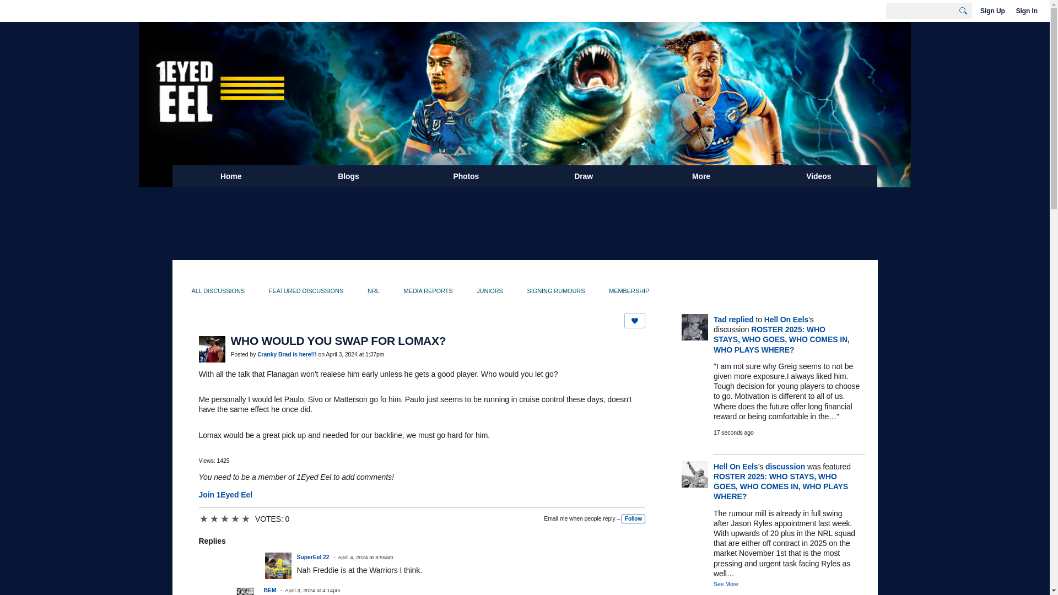 The image size is (1058, 595). What do you see at coordinates (701, 176) in the screenshot?
I see `More` at bounding box center [701, 176].